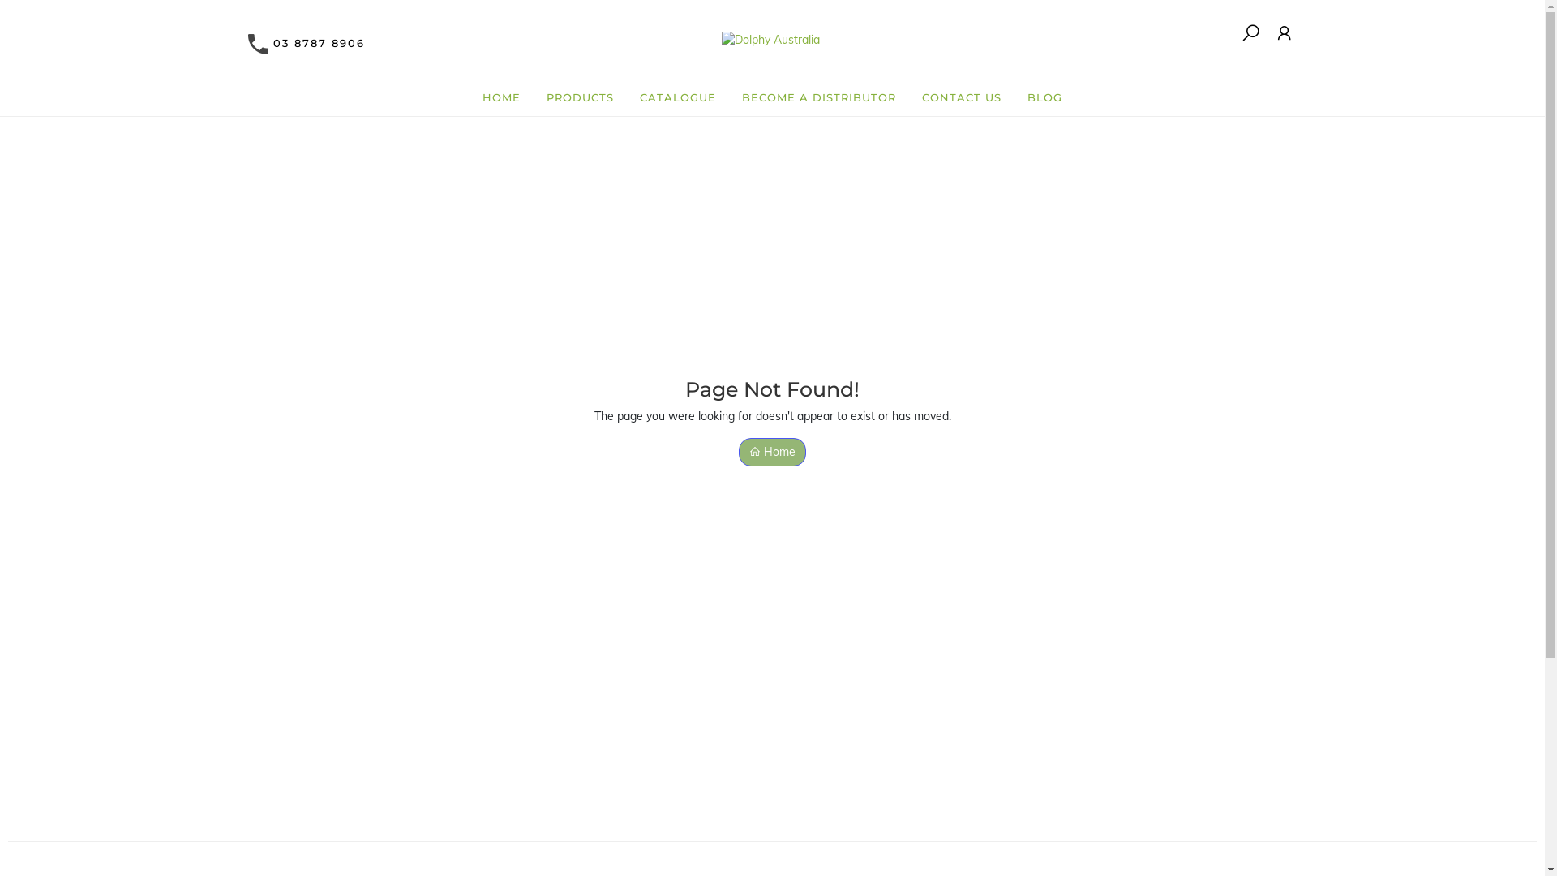 The image size is (1557, 876). I want to click on Dolphy Australia, so click(57, 16).